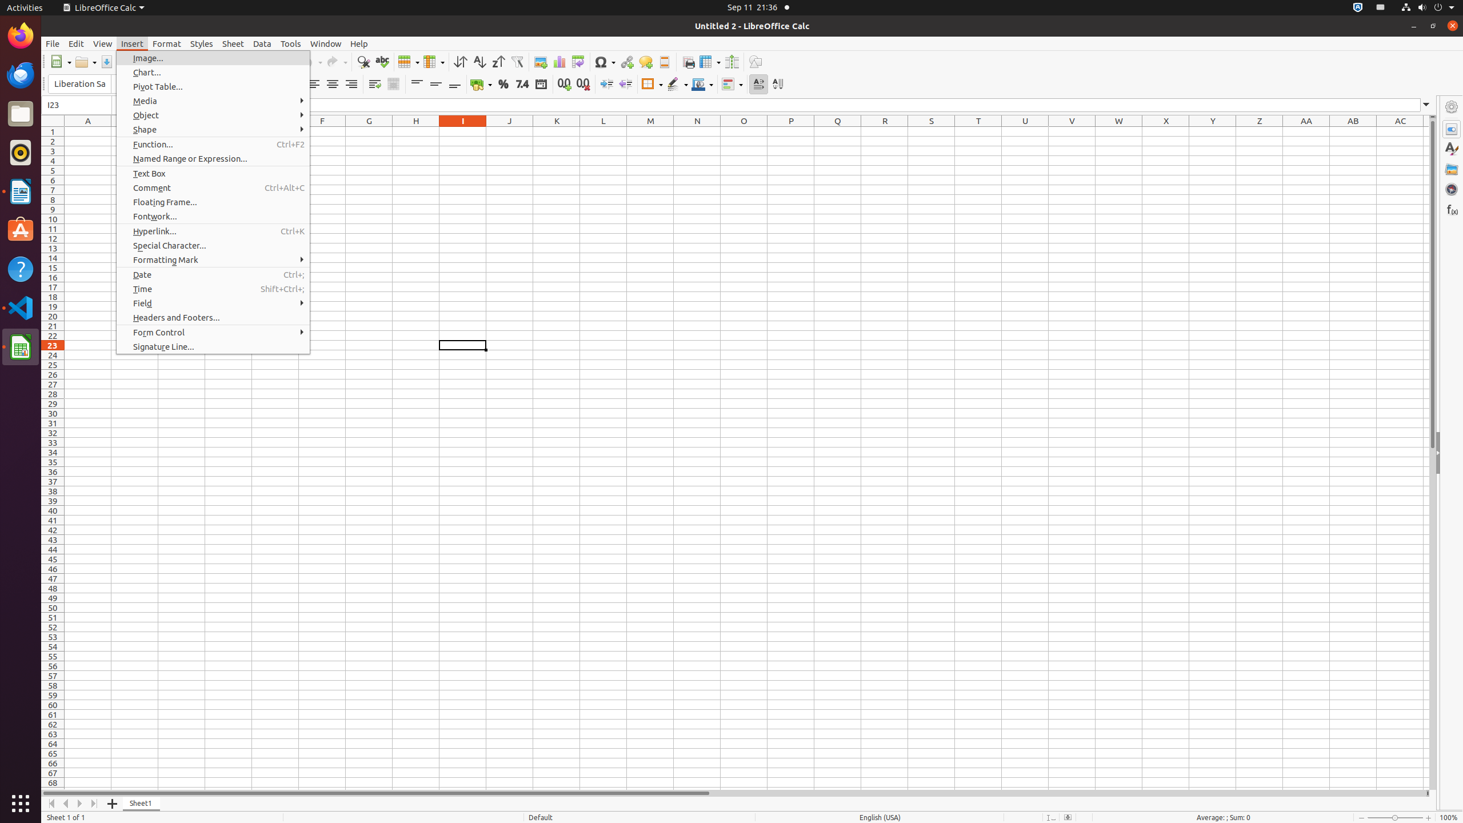 This screenshot has height=823, width=1463. Describe the element at coordinates (885, 131) in the screenshot. I see `R1` at that location.